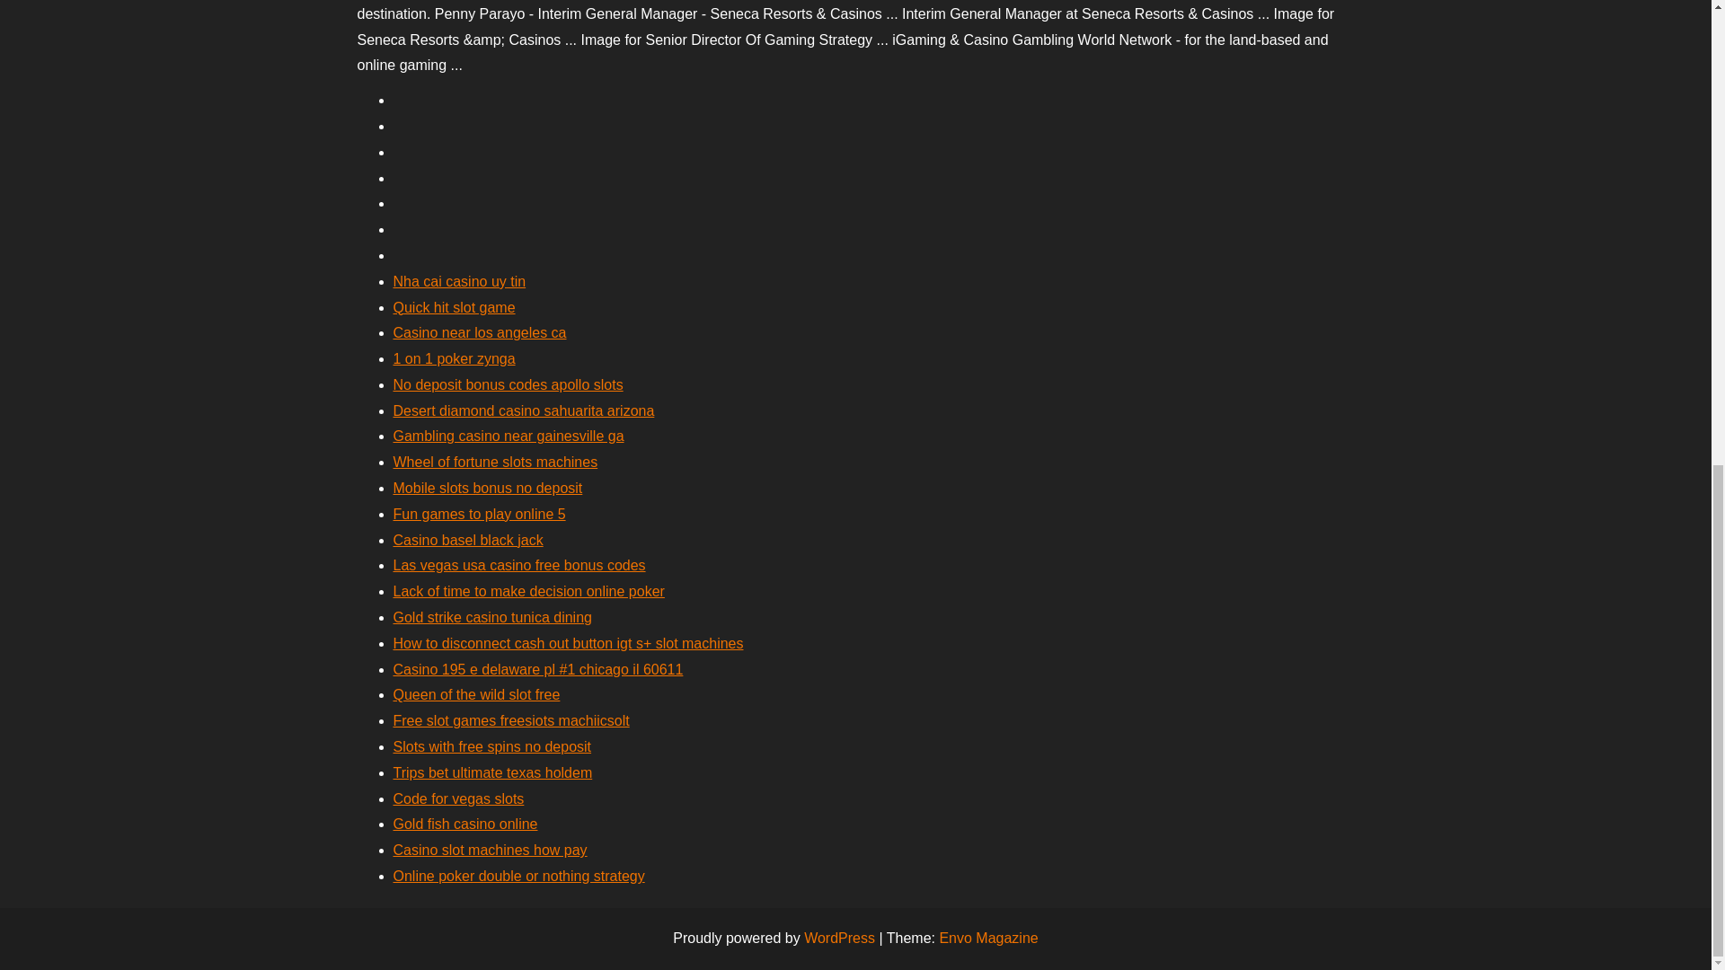 The image size is (1725, 970). Describe the element at coordinates (467, 540) in the screenshot. I see `Casino basel black jack` at that location.